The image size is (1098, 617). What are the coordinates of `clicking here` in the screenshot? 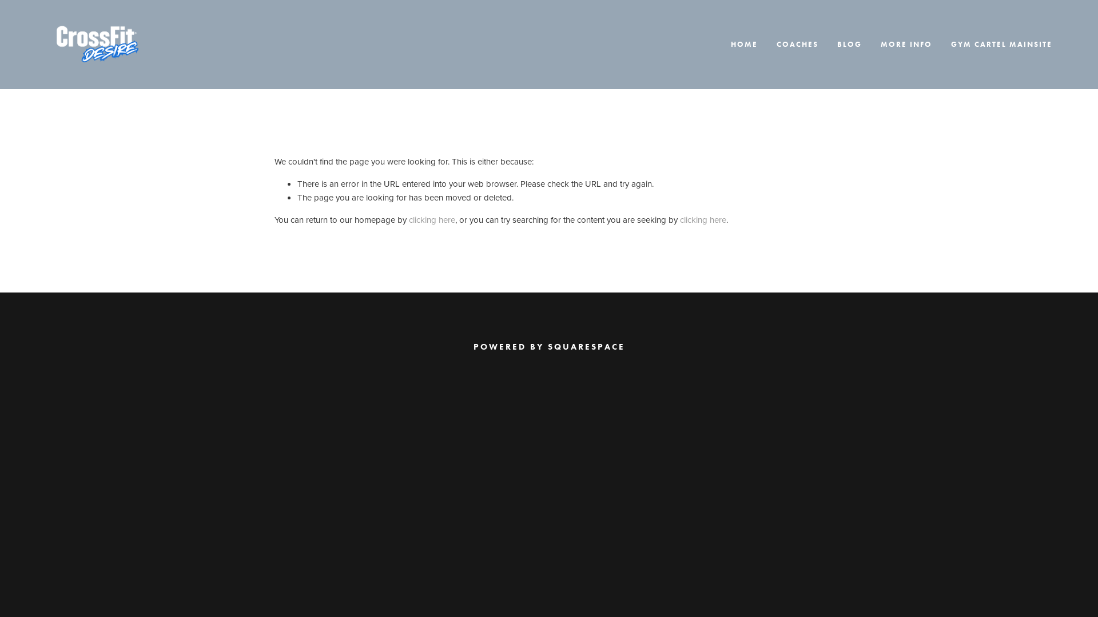 It's located at (432, 219).